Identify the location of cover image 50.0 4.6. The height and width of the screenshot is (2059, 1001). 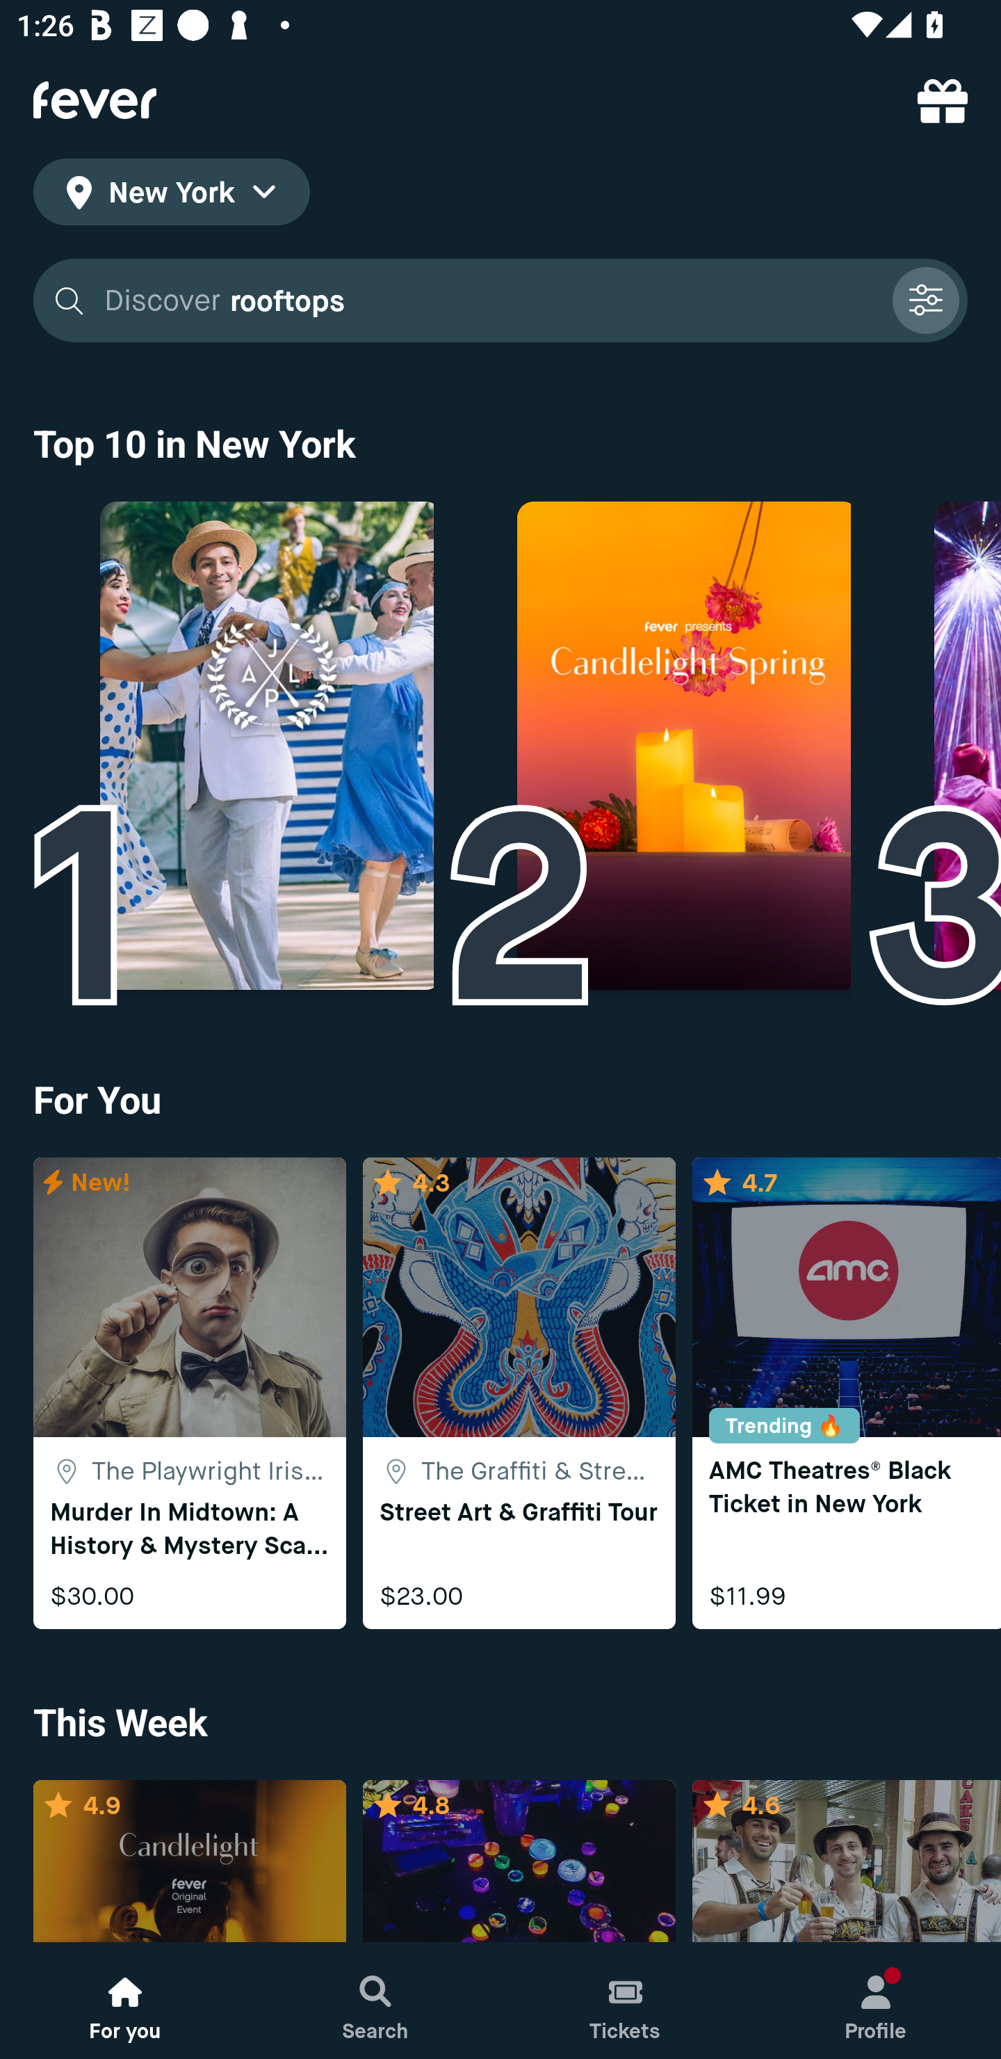
(847, 1861).